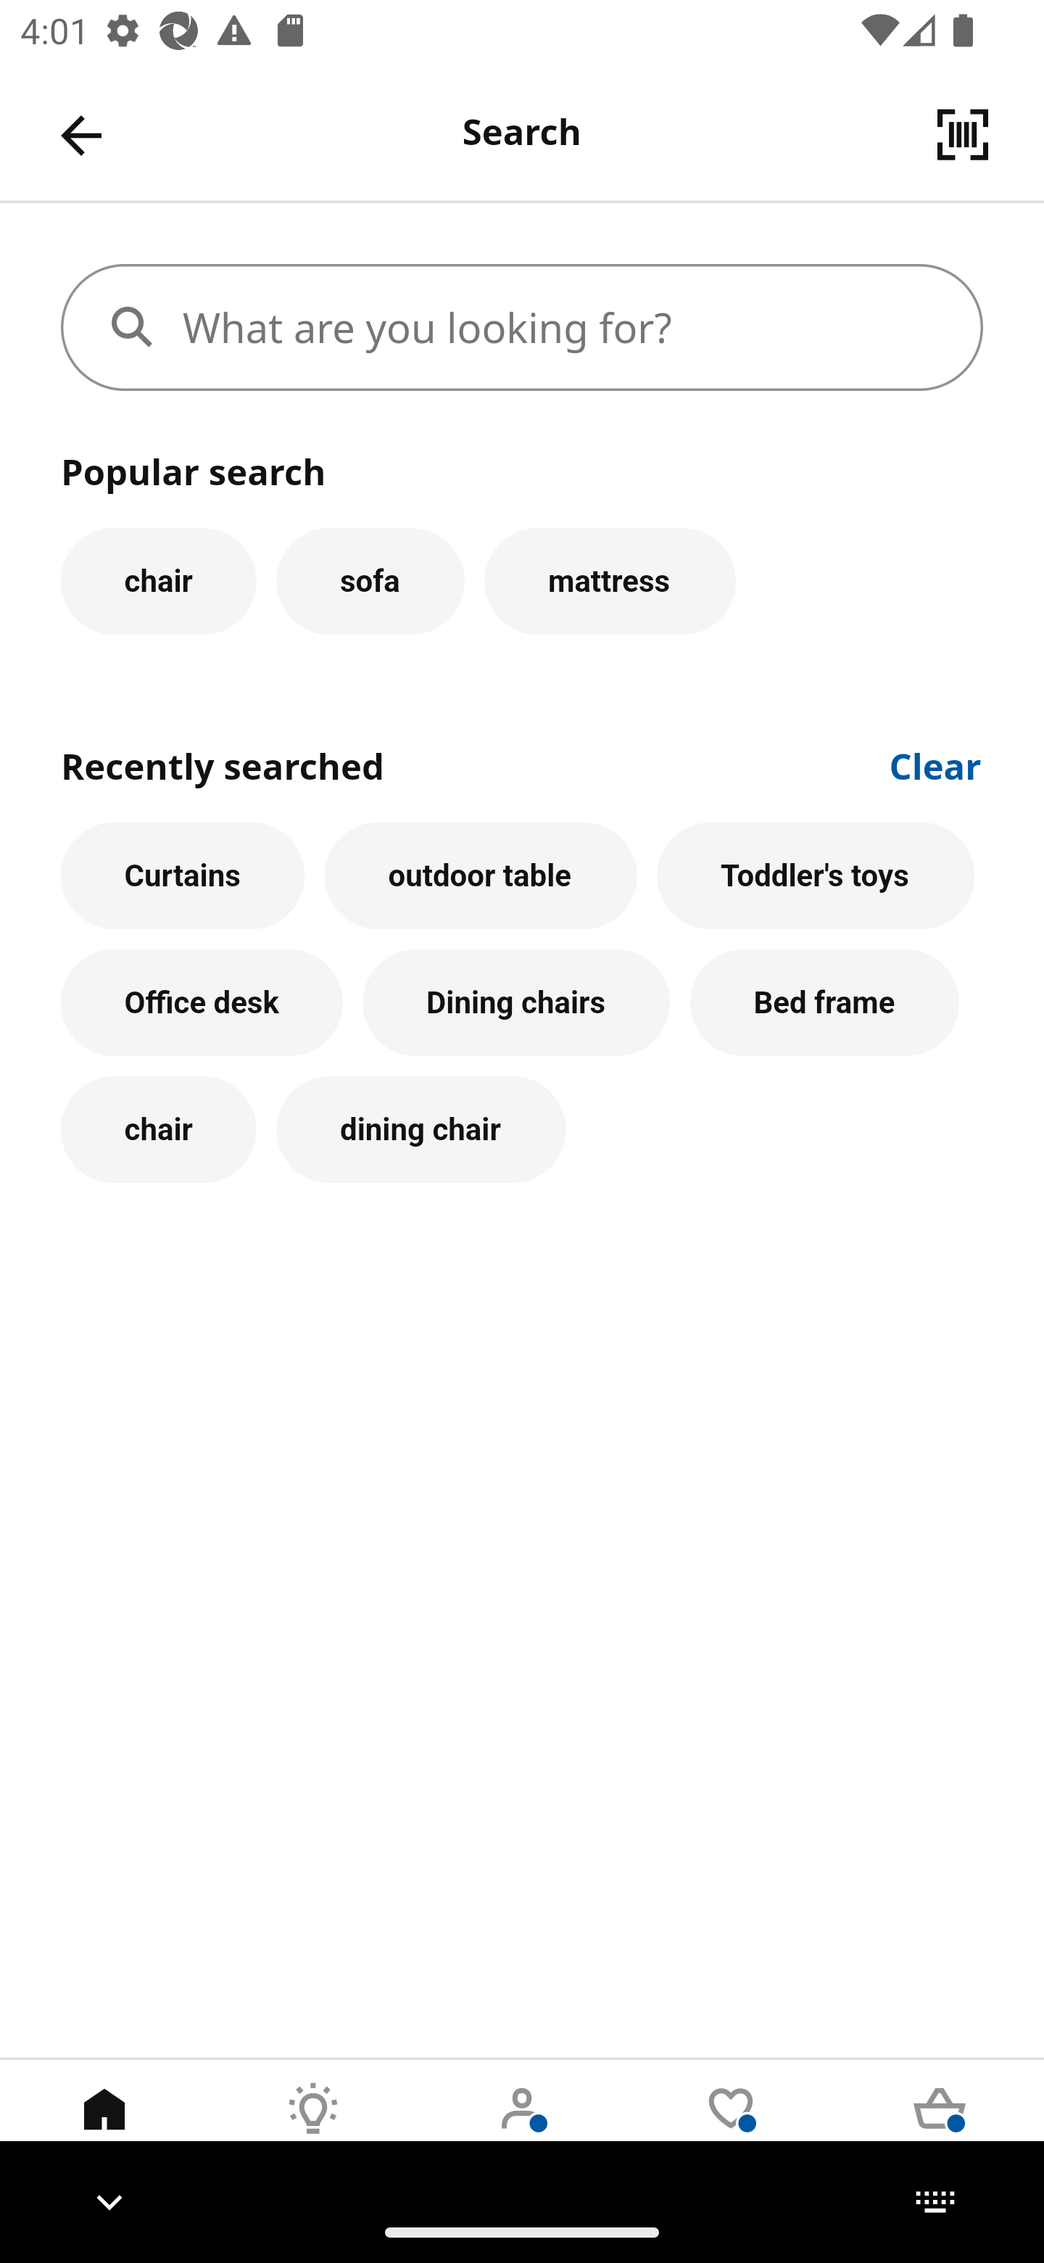  I want to click on mattress, so click(610, 580).